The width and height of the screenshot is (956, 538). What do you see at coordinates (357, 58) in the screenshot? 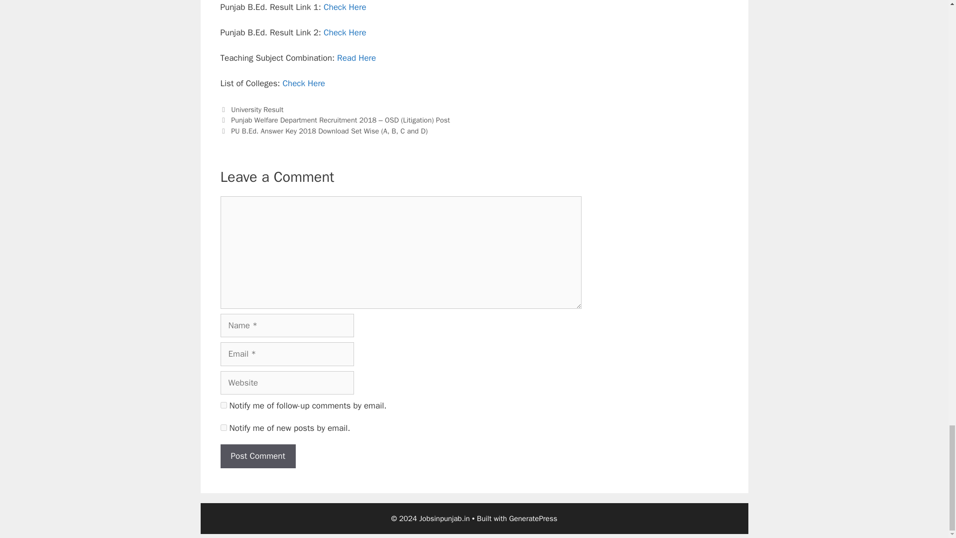
I see `Read Here` at bounding box center [357, 58].